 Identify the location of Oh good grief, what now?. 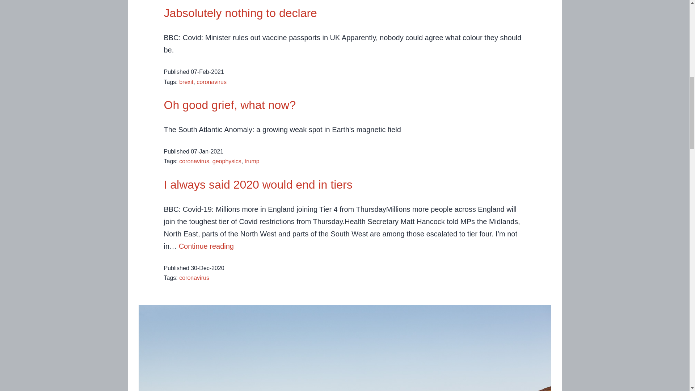
(240, 13).